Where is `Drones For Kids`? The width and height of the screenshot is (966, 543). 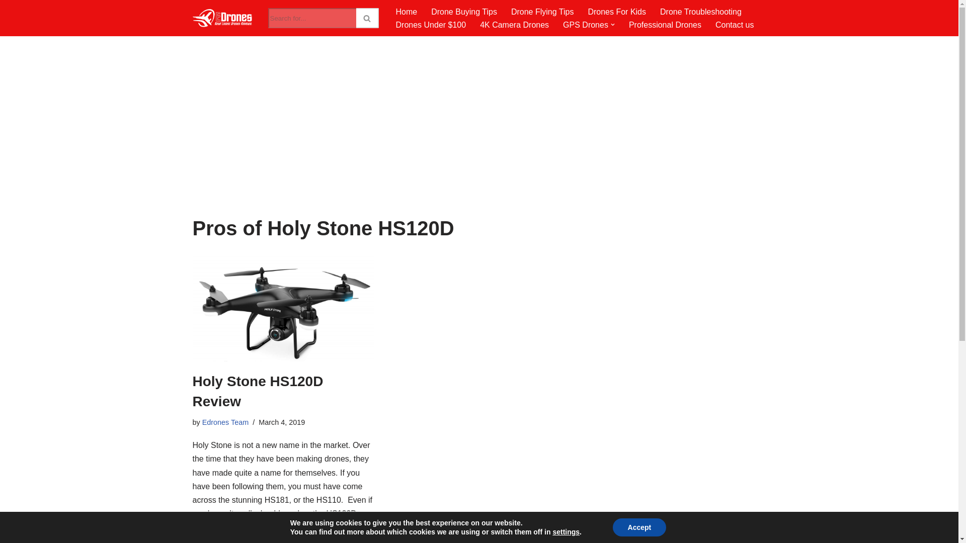
Drones For Kids is located at coordinates (617, 11).